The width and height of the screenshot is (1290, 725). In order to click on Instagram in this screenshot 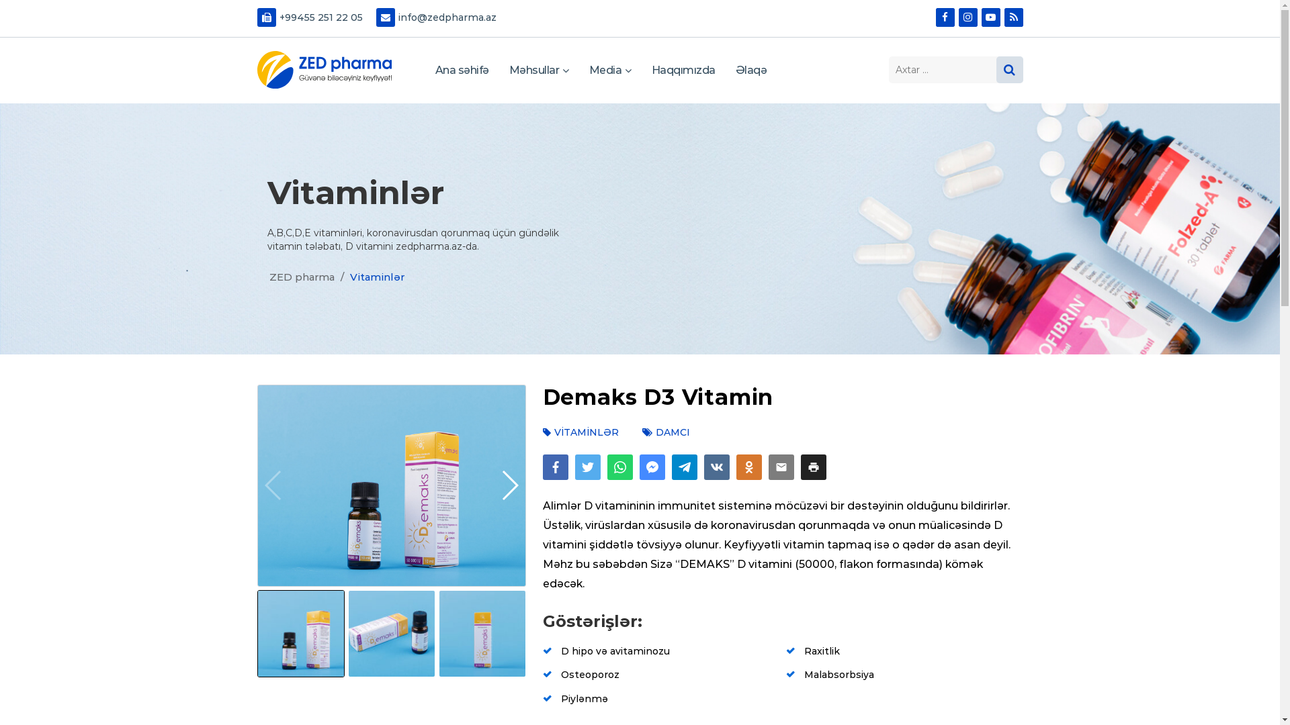, I will do `click(967, 17)`.